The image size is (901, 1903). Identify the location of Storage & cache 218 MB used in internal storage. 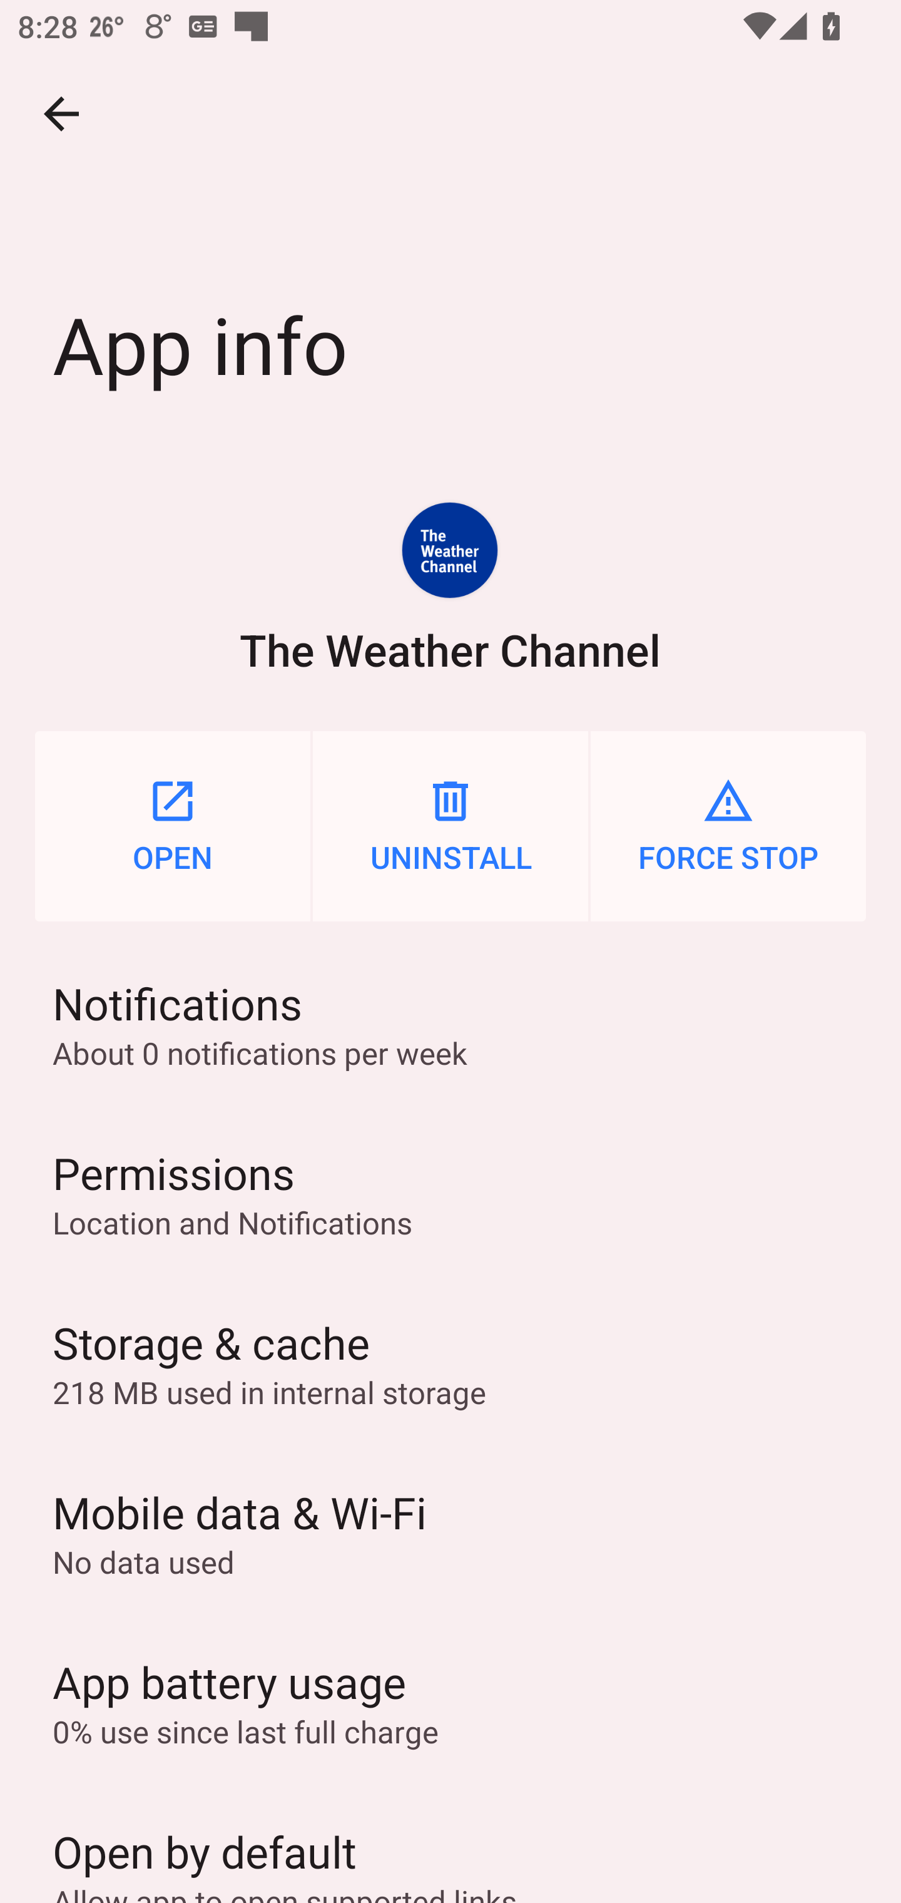
(450, 1363).